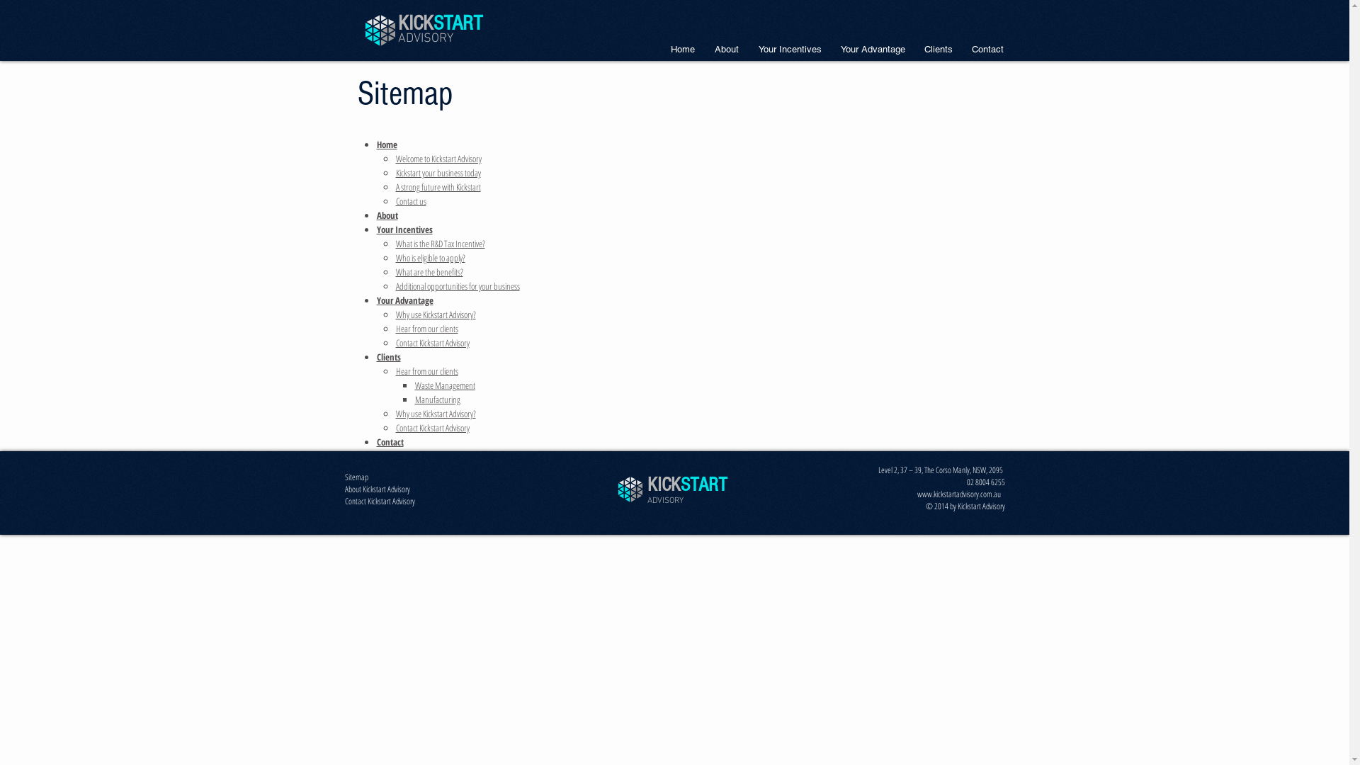  I want to click on KICKSTART, so click(687, 484).